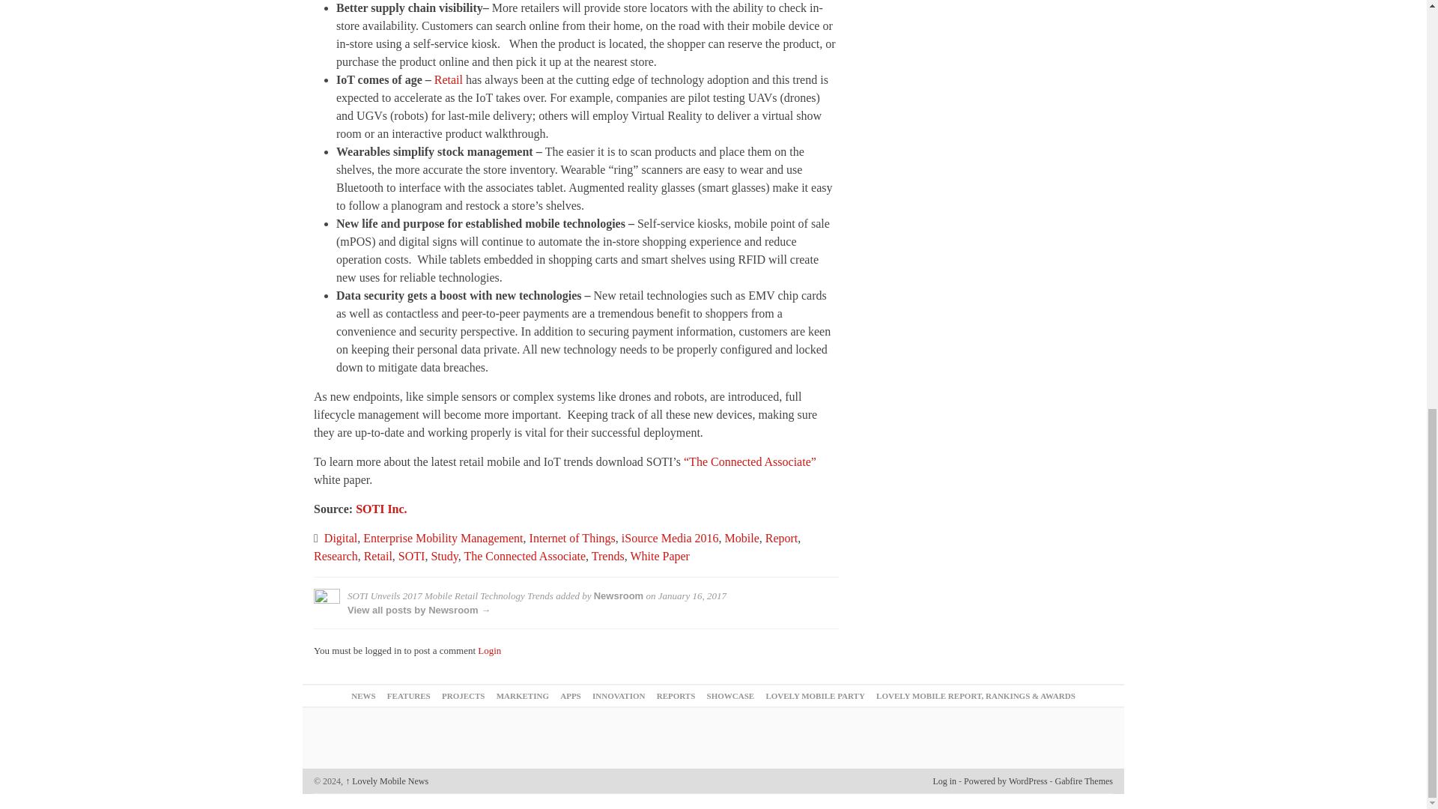  What do you see at coordinates (380, 508) in the screenshot?
I see `SOTI Inc.` at bounding box center [380, 508].